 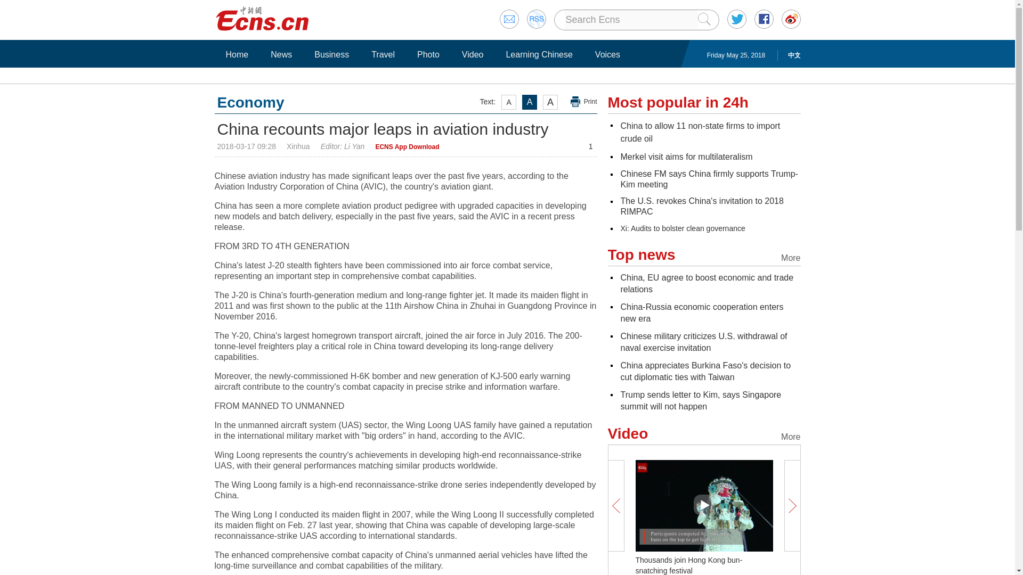 What do you see at coordinates (700, 132) in the screenshot?
I see `China to allow 11 non-state firms to import crude oil` at bounding box center [700, 132].